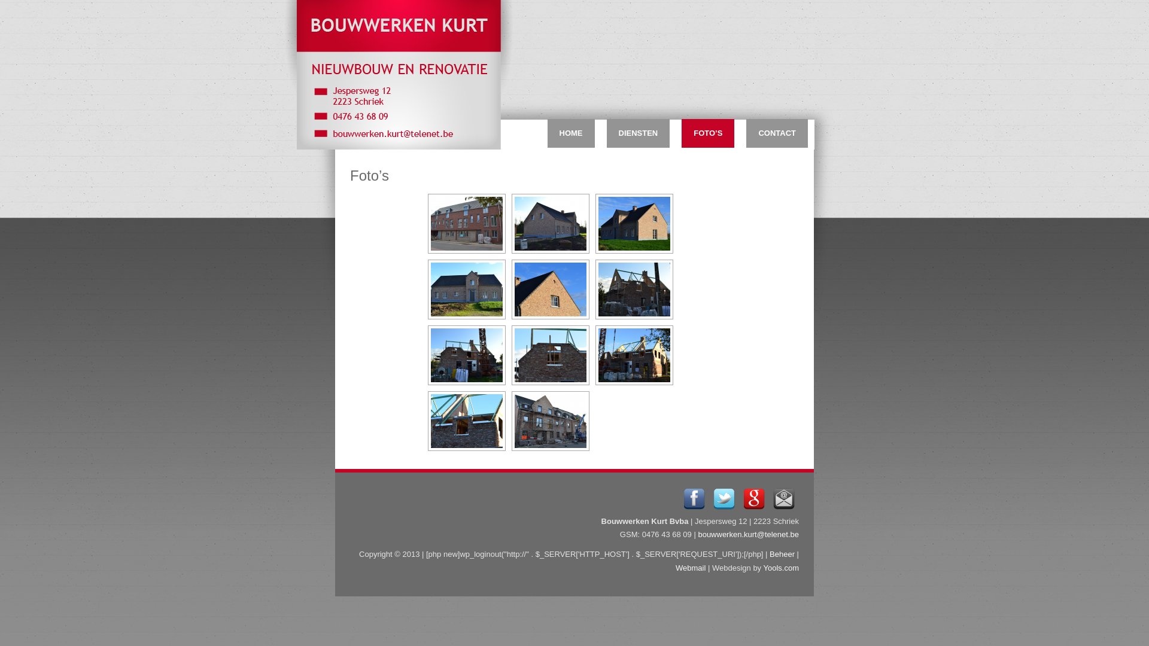 The width and height of the screenshot is (1149, 646). Describe the element at coordinates (467, 224) in the screenshot. I see `foto3` at that location.